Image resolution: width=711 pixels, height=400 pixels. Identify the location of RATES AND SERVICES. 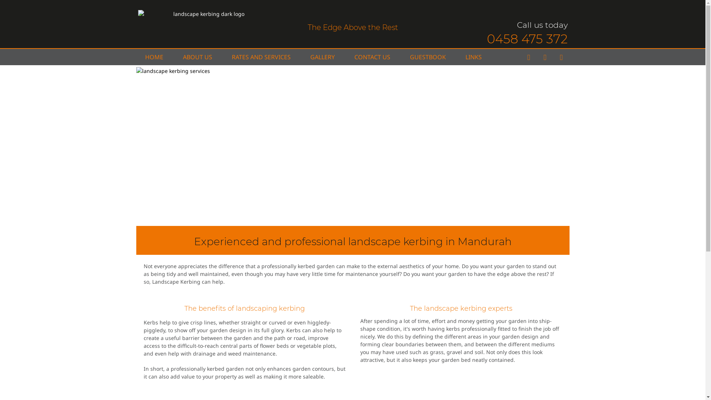
(261, 57).